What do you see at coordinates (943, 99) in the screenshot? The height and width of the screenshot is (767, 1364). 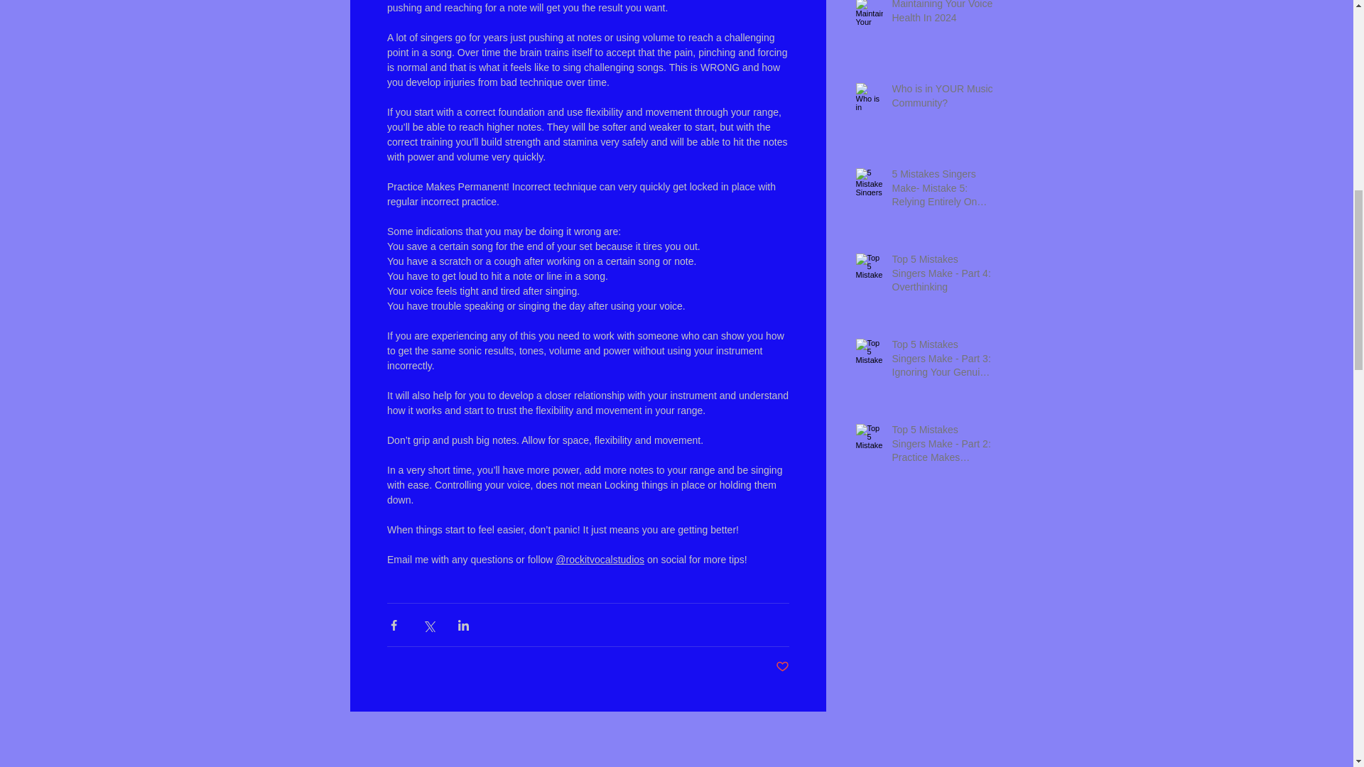 I see `Who is in YOUR Music Community?` at bounding box center [943, 99].